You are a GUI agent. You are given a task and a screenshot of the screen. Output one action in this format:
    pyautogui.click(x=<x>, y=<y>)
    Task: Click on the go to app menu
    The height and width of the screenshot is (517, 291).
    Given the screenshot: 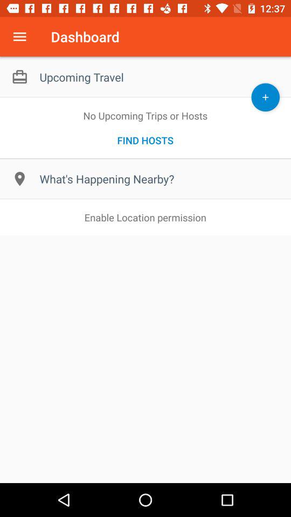 What is the action you would take?
    pyautogui.click(x=19, y=37)
    